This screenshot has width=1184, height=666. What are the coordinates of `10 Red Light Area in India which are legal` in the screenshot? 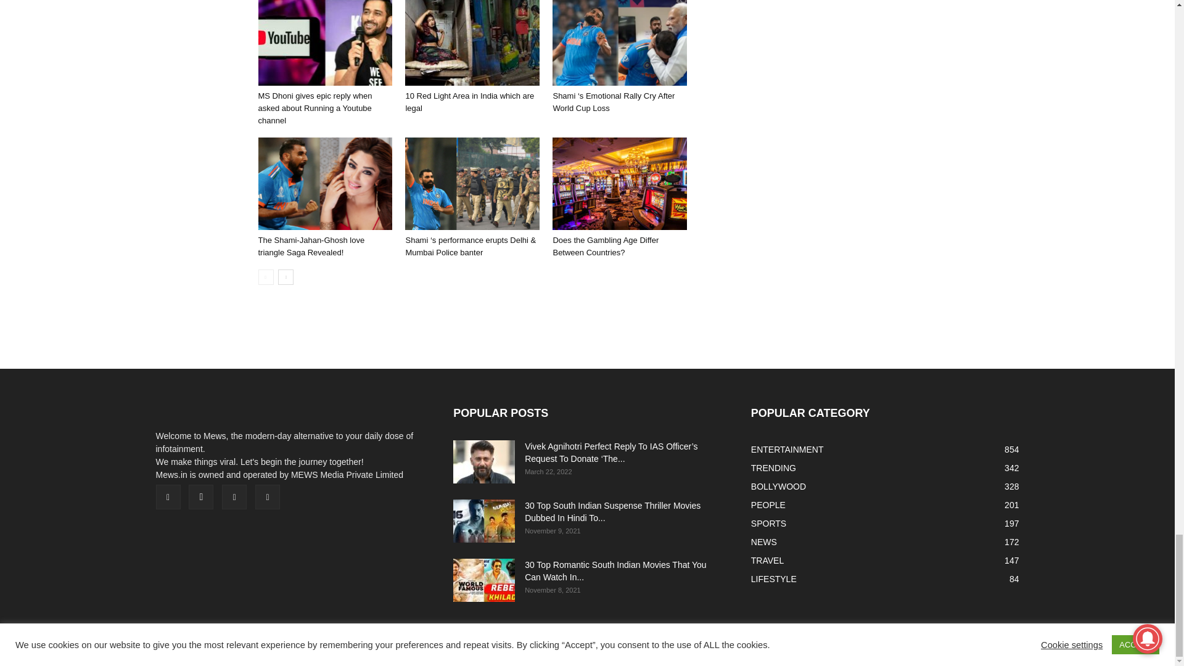 It's located at (472, 43).